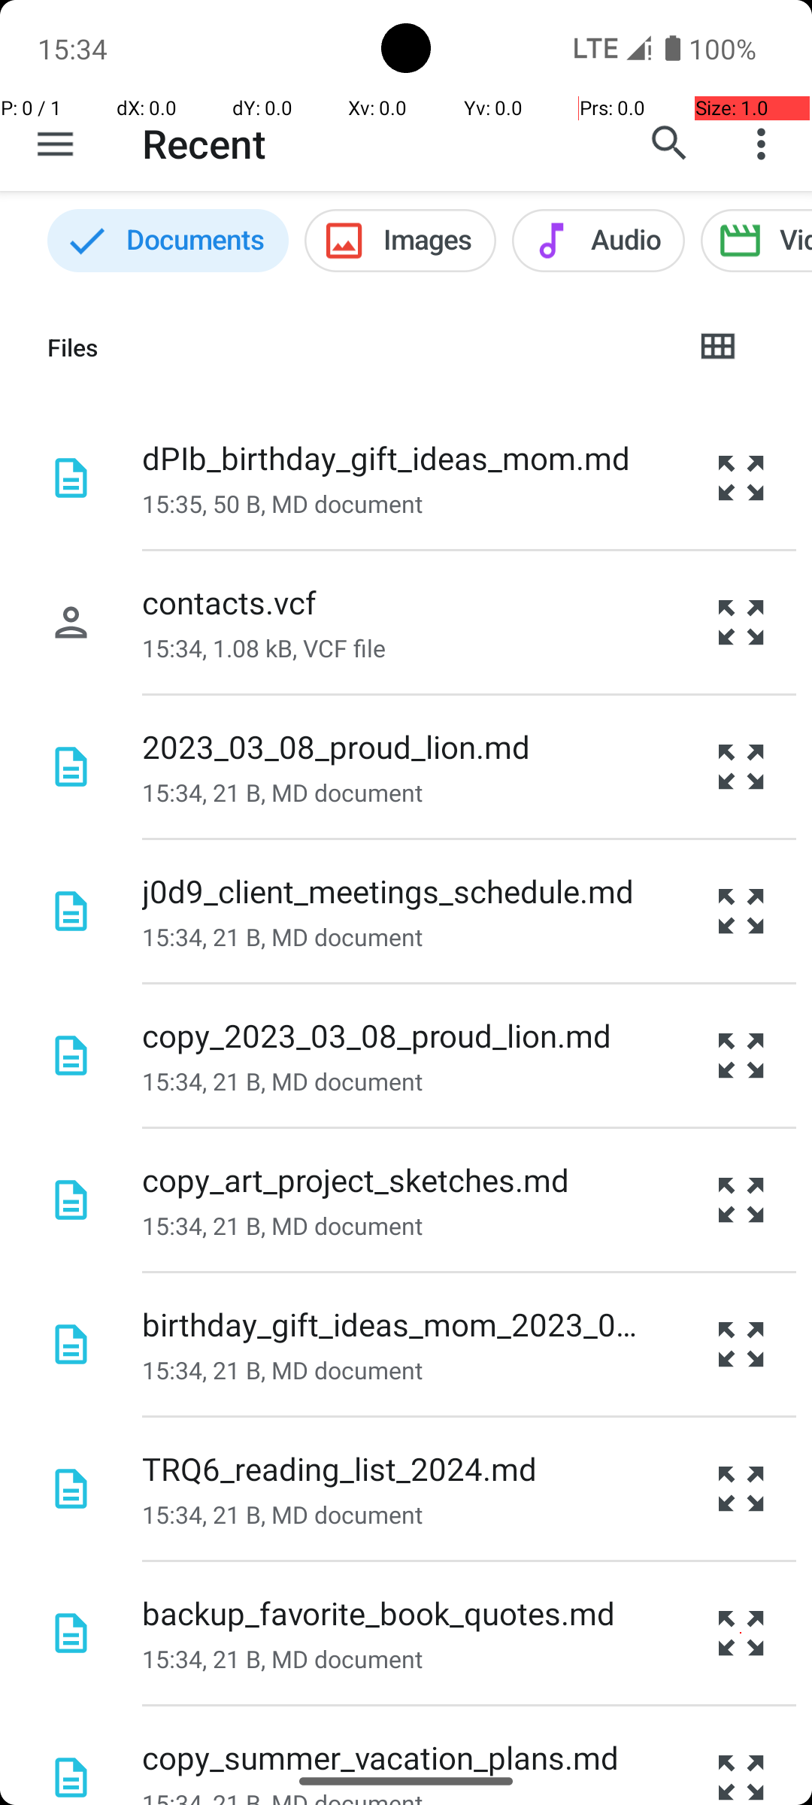  Describe the element at coordinates (741, 623) in the screenshot. I see `Preview the file contacts.vcf` at that location.